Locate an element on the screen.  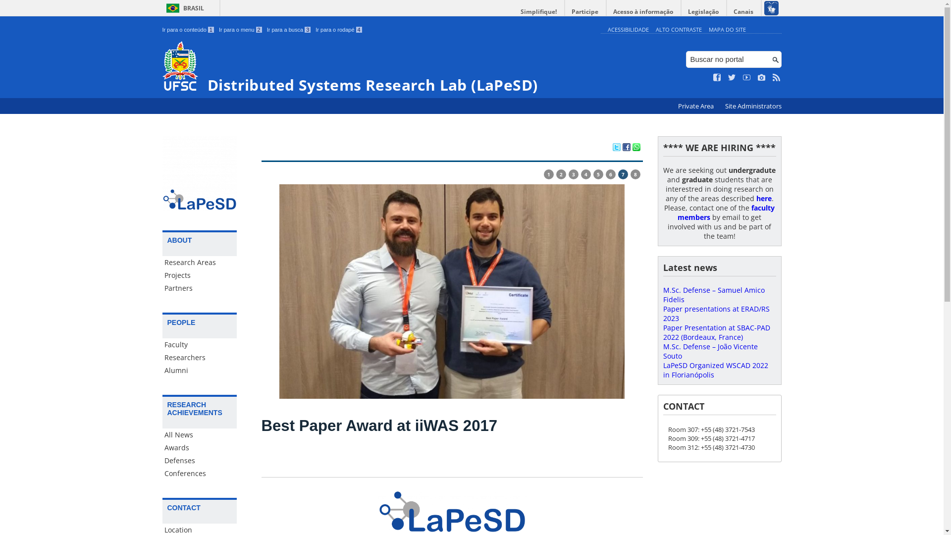
Canais is located at coordinates (744, 12).